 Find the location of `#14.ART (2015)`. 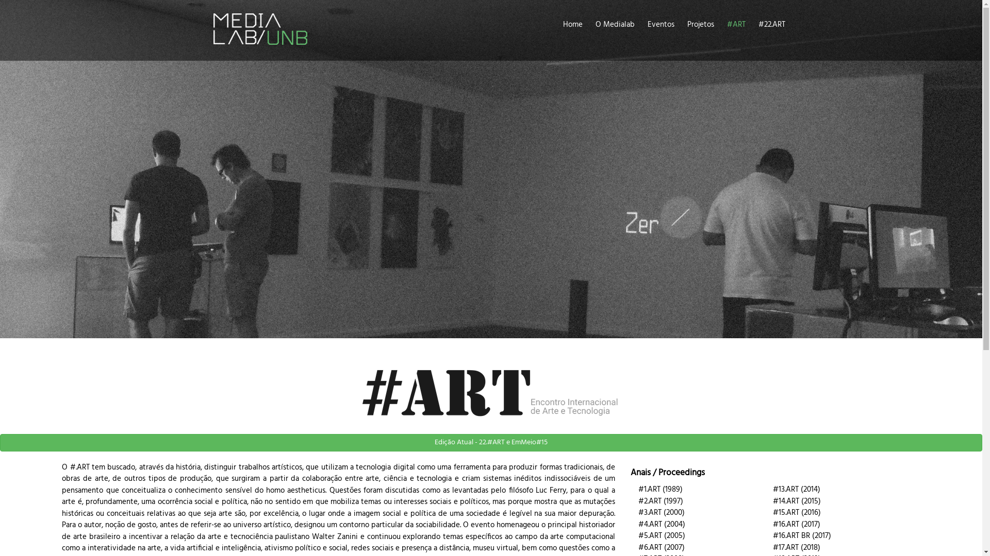

#14.ART (2015) is located at coordinates (797, 501).